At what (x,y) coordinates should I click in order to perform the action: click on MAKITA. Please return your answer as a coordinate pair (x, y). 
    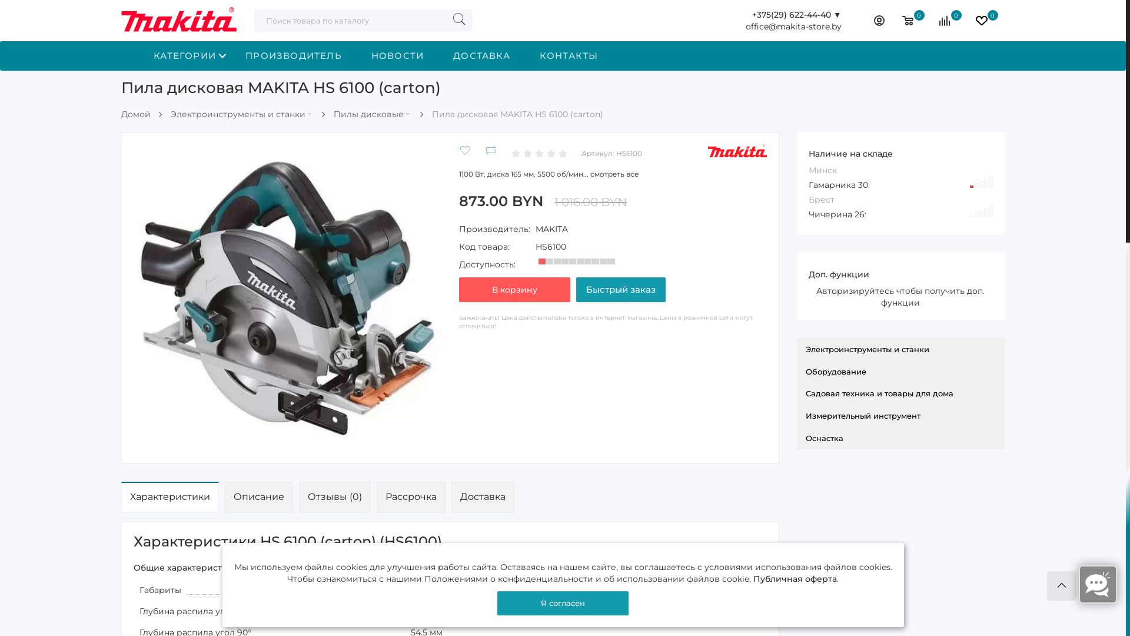
    Looking at the image, I should click on (551, 229).